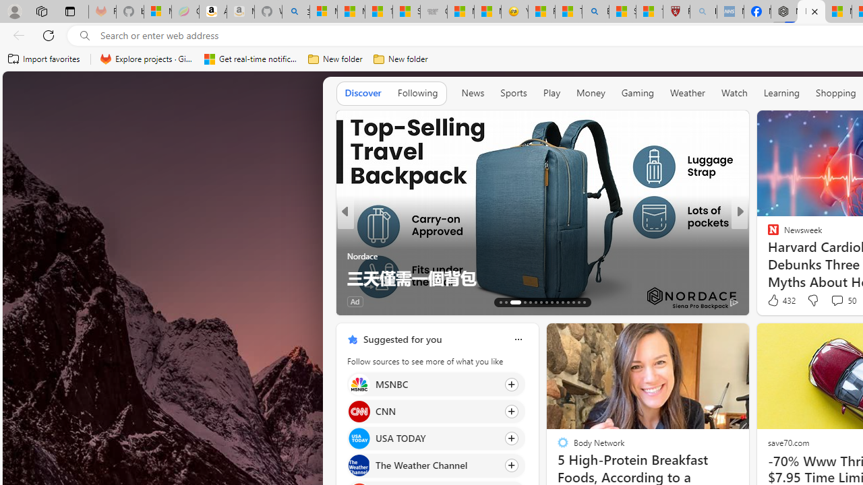 The width and height of the screenshot is (863, 485). I want to click on Play, so click(552, 92).